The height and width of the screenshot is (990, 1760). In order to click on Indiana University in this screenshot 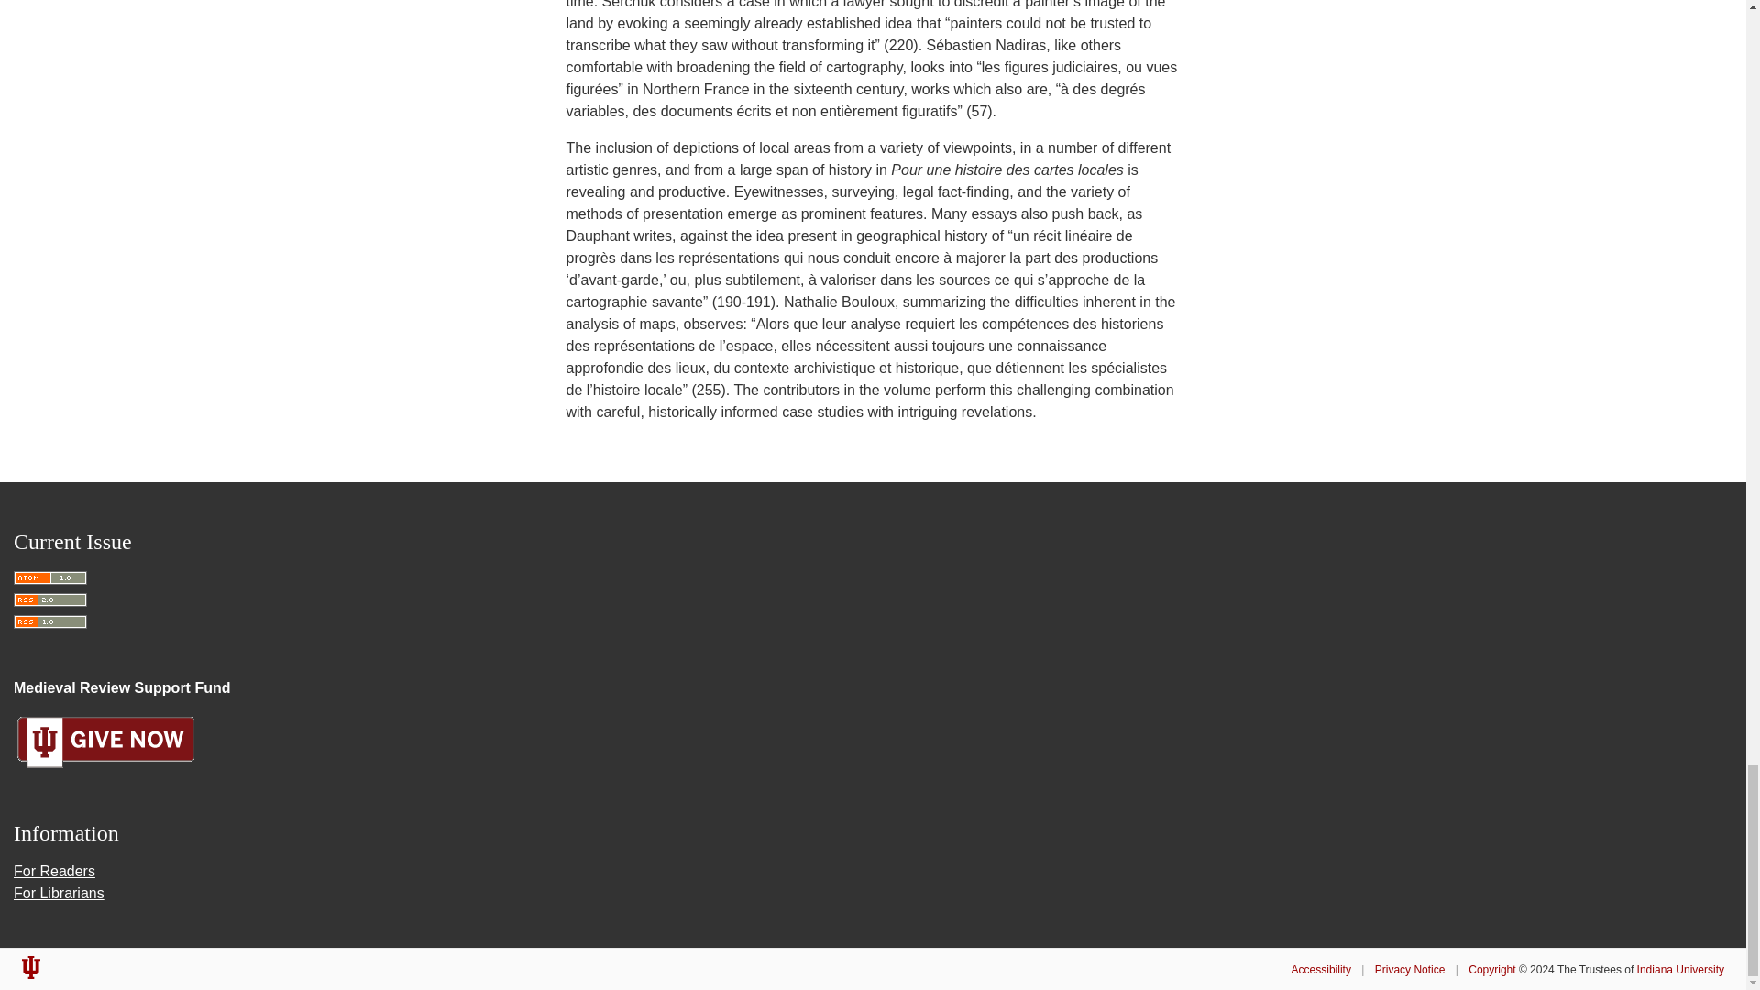, I will do `click(1680, 969)`.